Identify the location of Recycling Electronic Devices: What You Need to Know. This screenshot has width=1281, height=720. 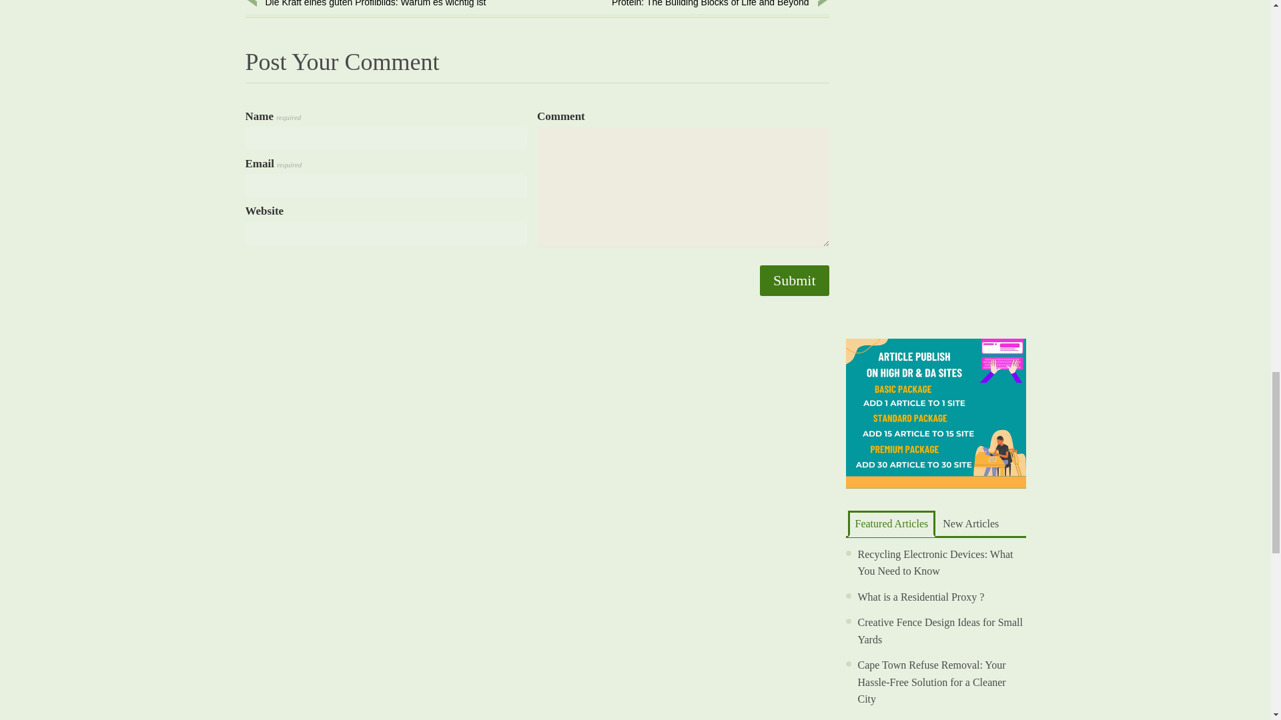
(891, 523).